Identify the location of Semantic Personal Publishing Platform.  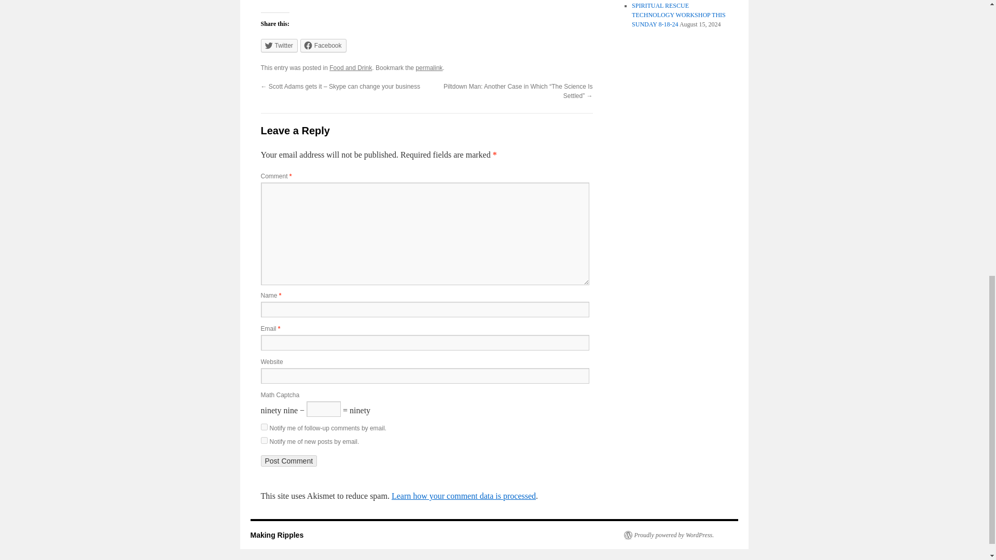
(668, 535).